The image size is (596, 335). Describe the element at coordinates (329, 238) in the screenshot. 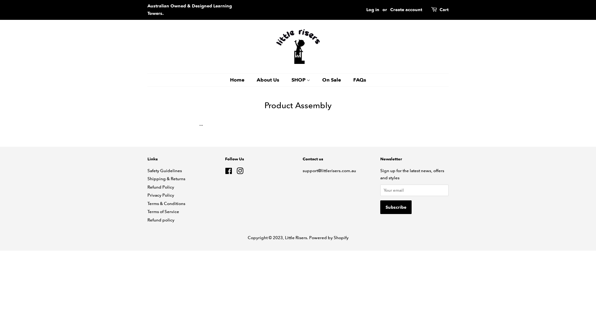

I see `Powered by Shopify` at that location.